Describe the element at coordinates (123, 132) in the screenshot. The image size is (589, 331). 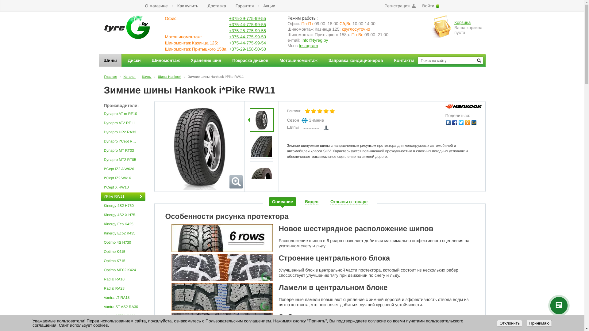
I see `Dynapro HP2 RA33` at that location.